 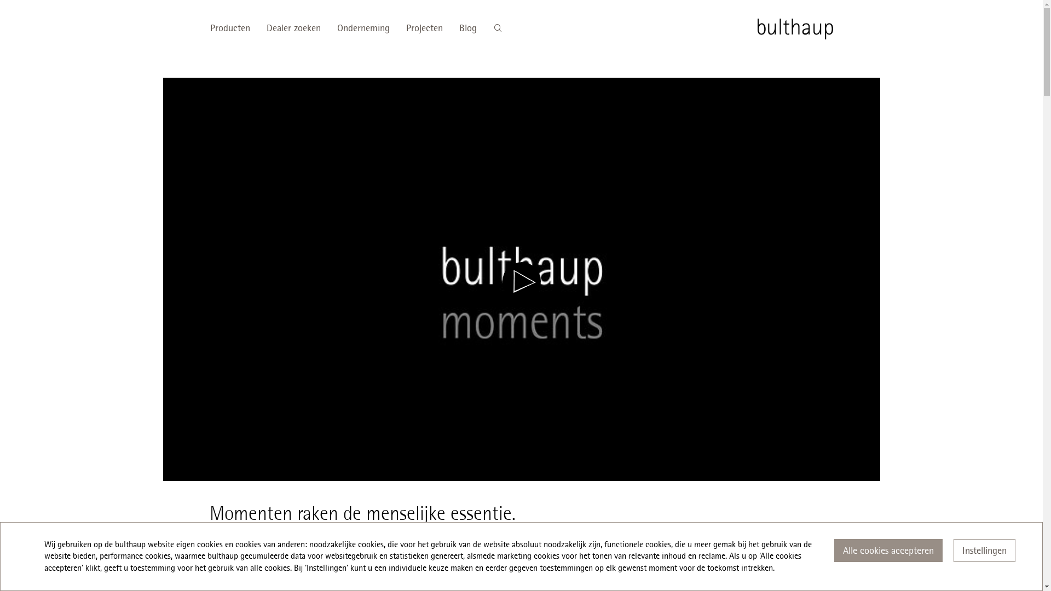 What do you see at coordinates (363, 28) in the screenshot?
I see `Onderneming` at bounding box center [363, 28].